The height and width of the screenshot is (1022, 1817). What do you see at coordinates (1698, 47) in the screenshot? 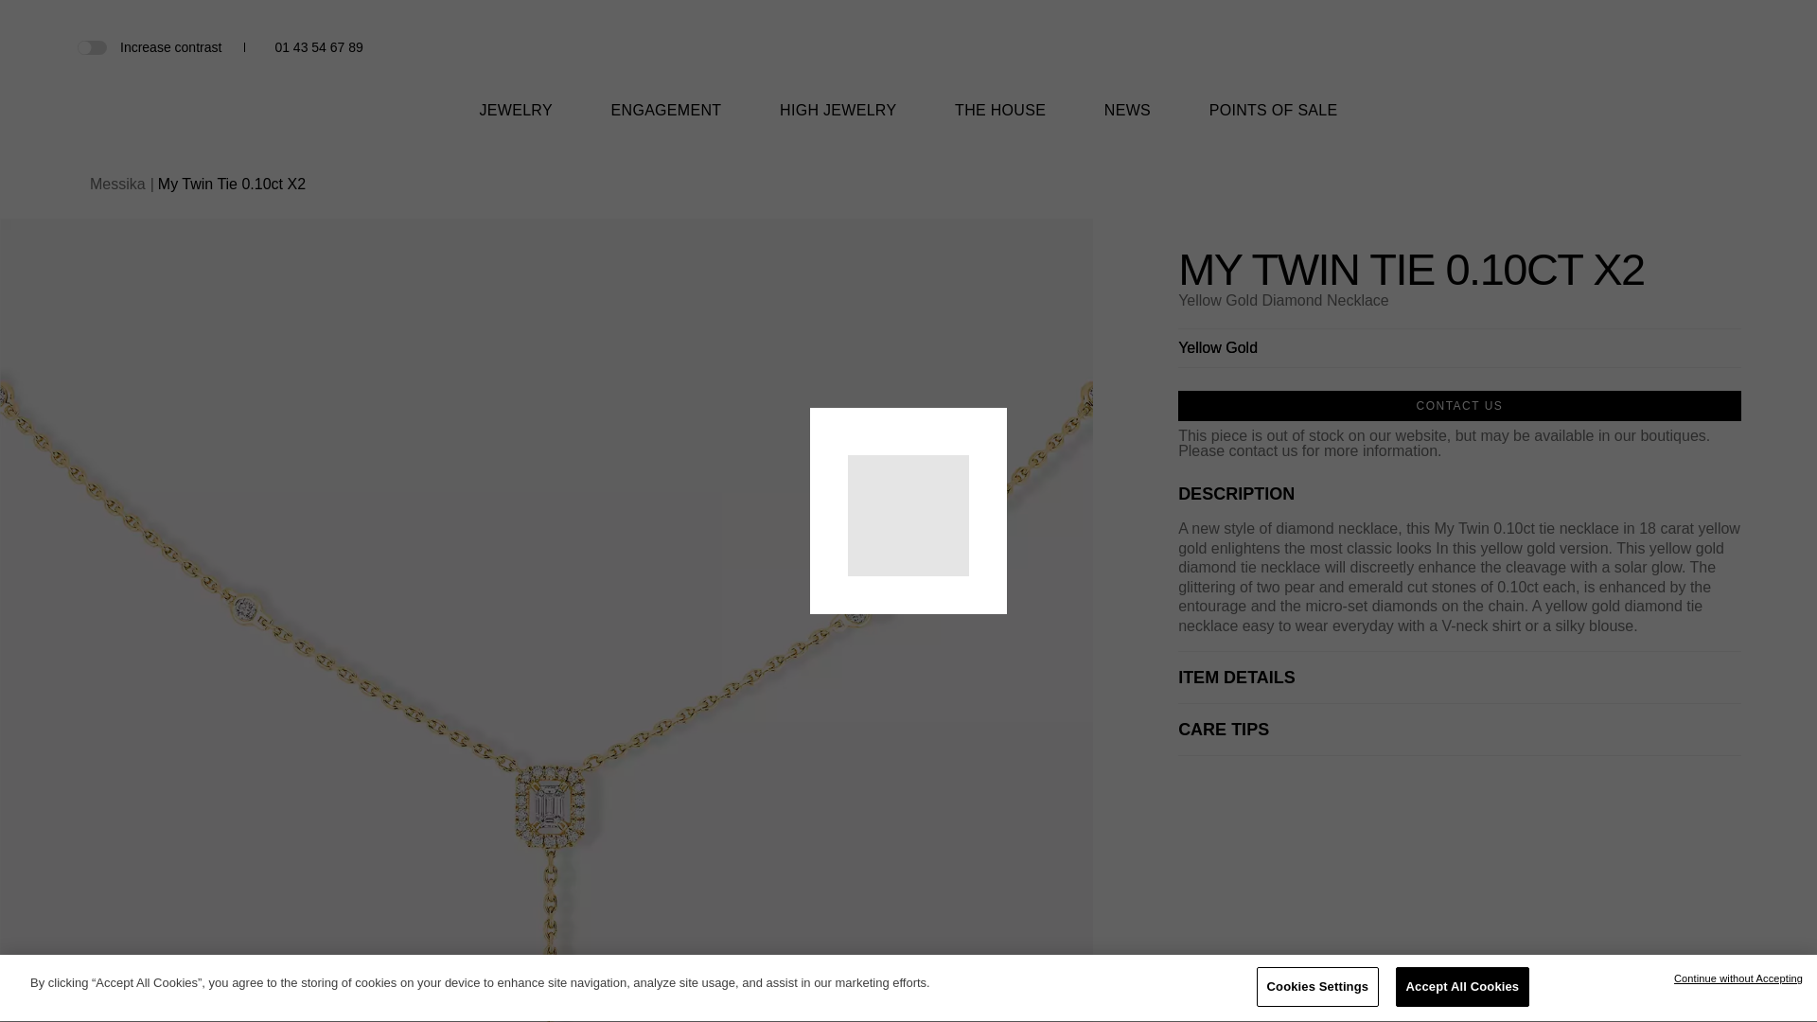
I see `Wishlist` at bounding box center [1698, 47].